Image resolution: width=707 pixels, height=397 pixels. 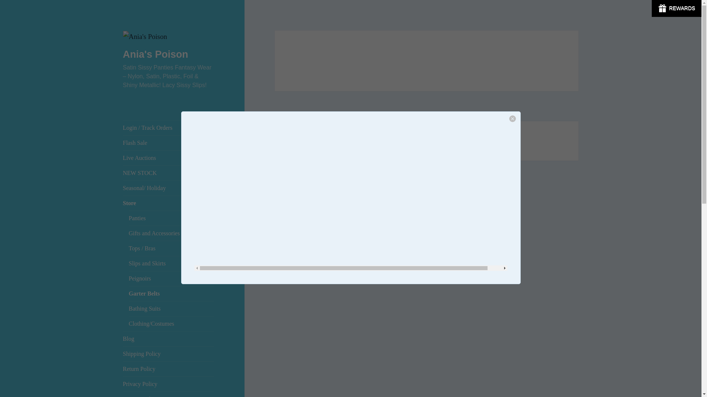 What do you see at coordinates (169, 173) in the screenshot?
I see `NEW STOCK` at bounding box center [169, 173].